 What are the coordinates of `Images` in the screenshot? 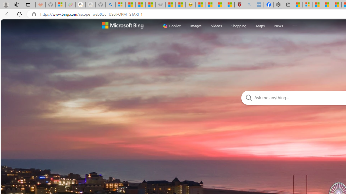 It's located at (196, 26).